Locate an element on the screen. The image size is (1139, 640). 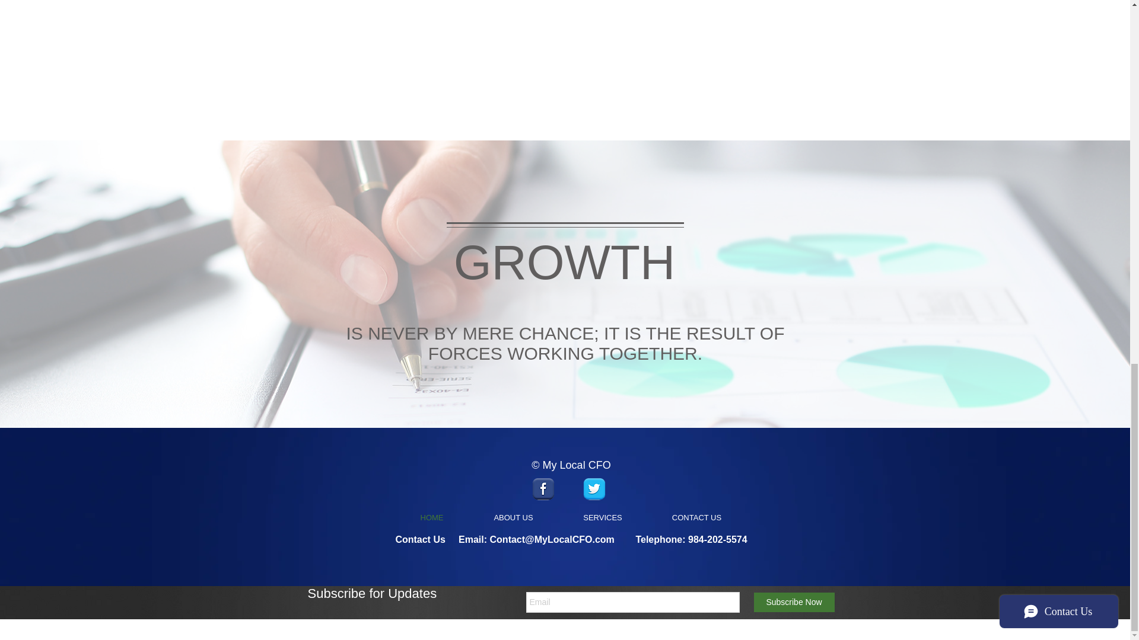
CONTACT US is located at coordinates (696, 518).